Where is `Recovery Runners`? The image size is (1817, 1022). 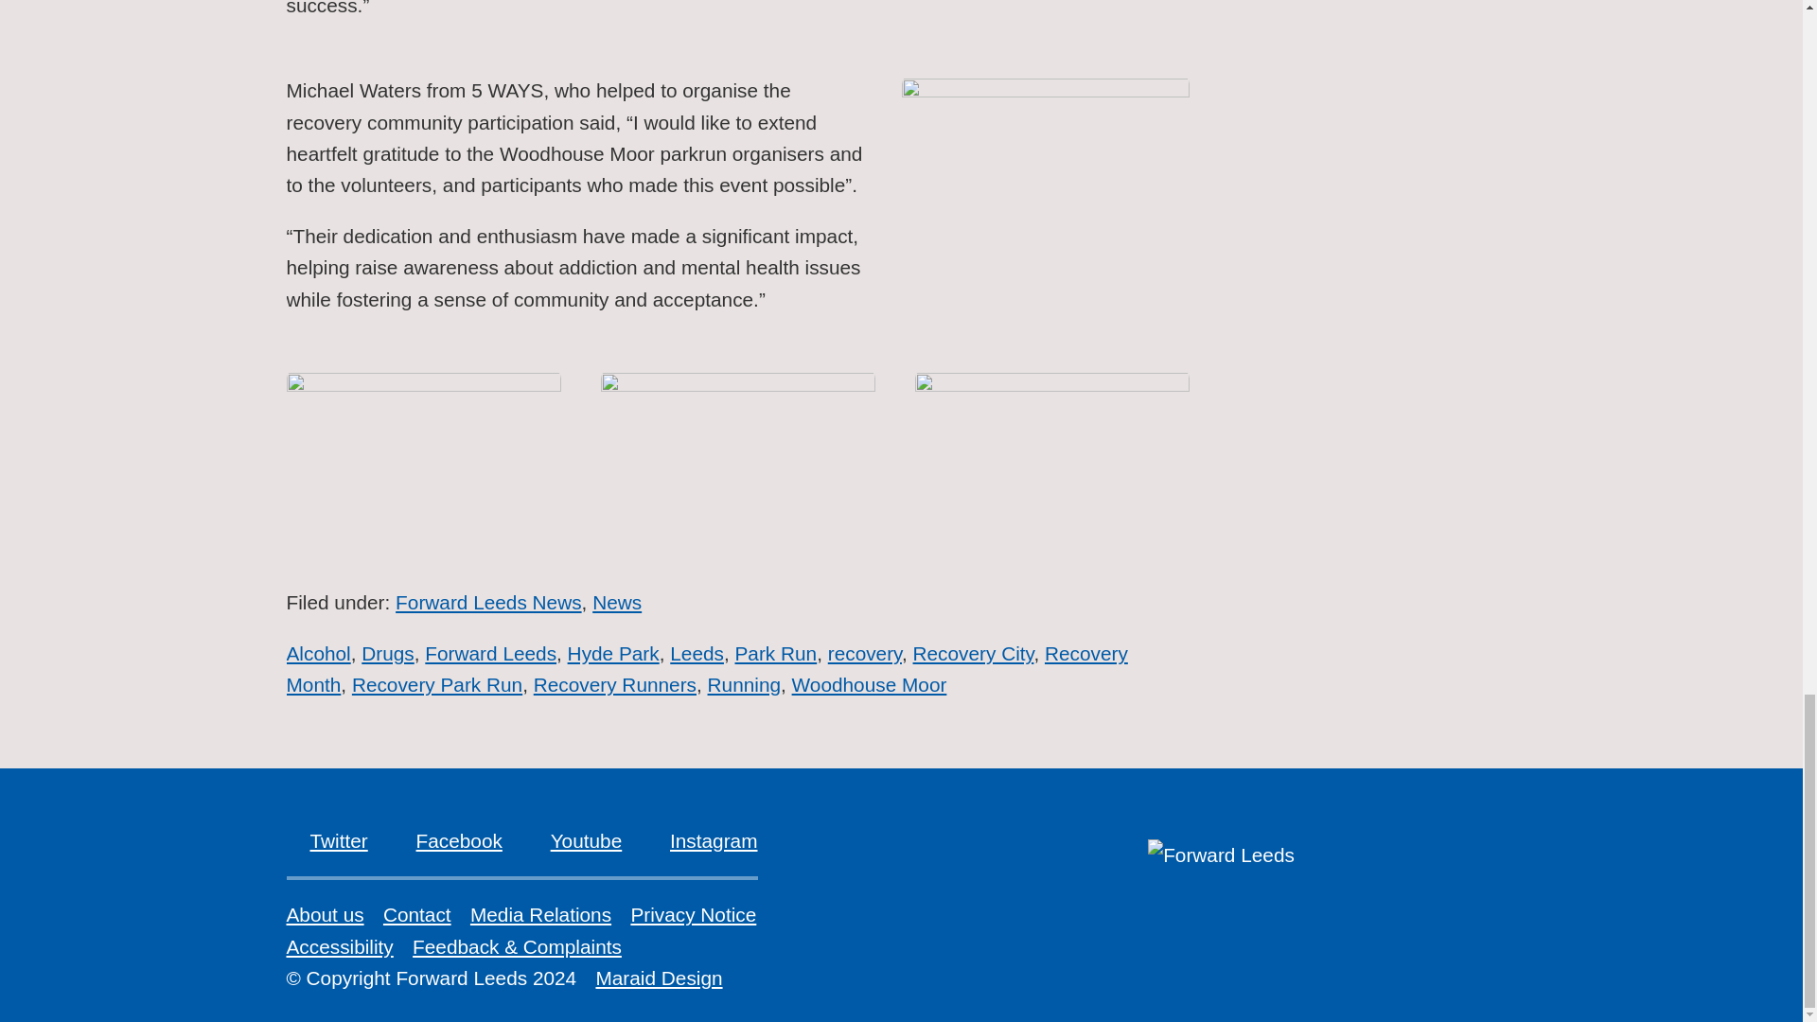 Recovery Runners is located at coordinates (615, 684).